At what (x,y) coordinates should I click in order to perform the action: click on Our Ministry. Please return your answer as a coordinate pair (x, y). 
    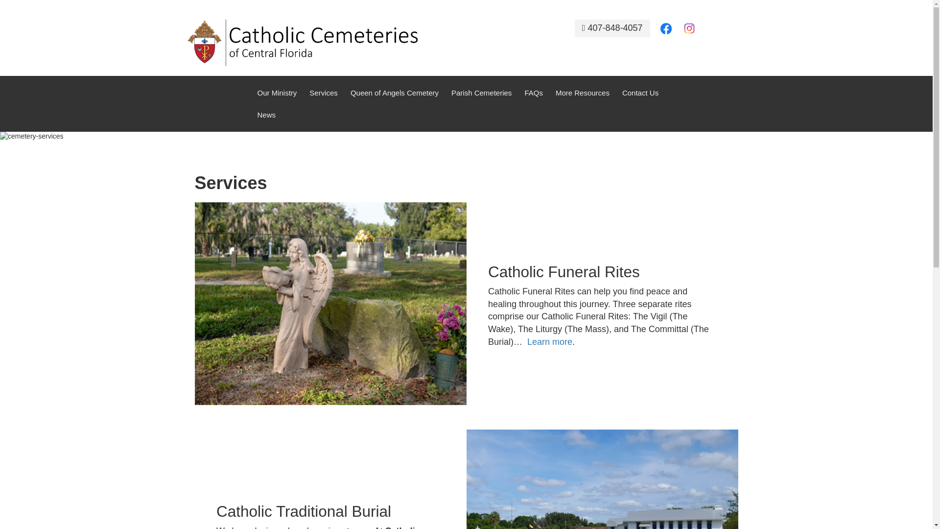
    Looking at the image, I should click on (277, 93).